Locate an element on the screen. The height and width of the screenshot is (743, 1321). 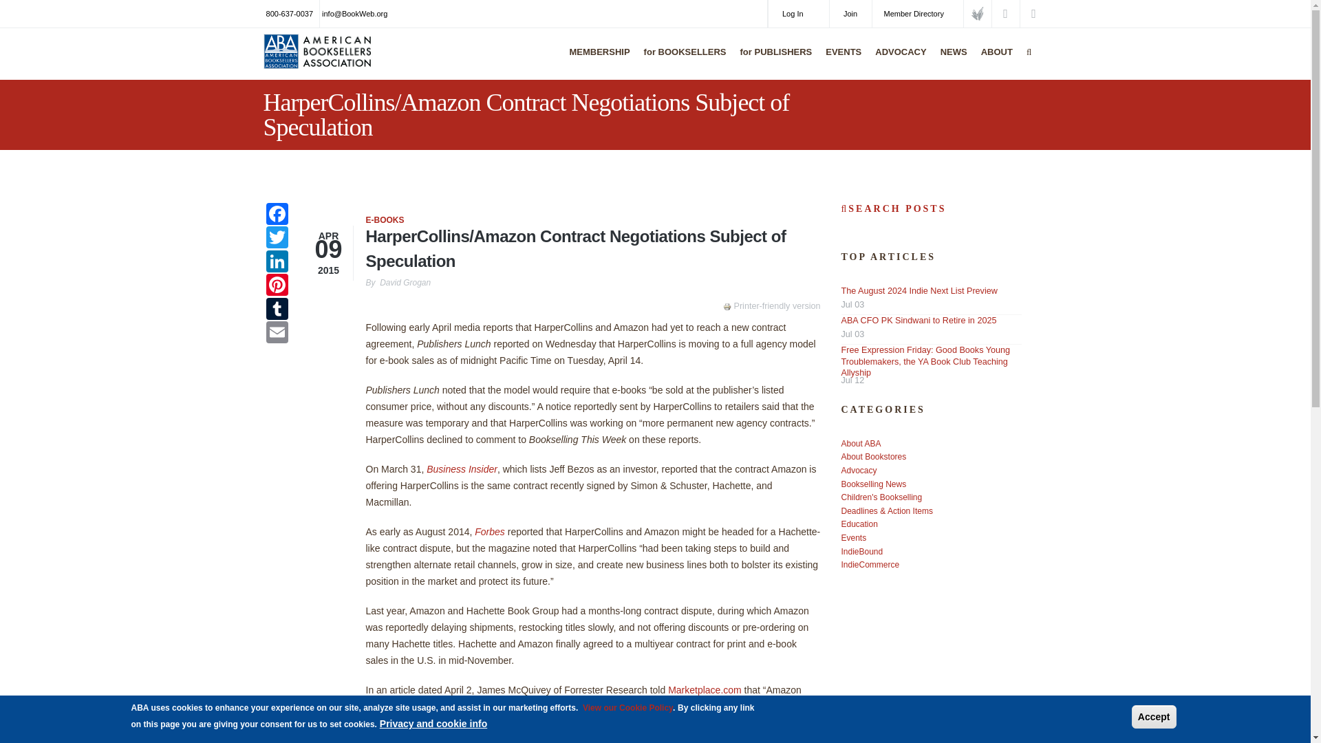
for BOOKSELLERS is located at coordinates (682, 61).